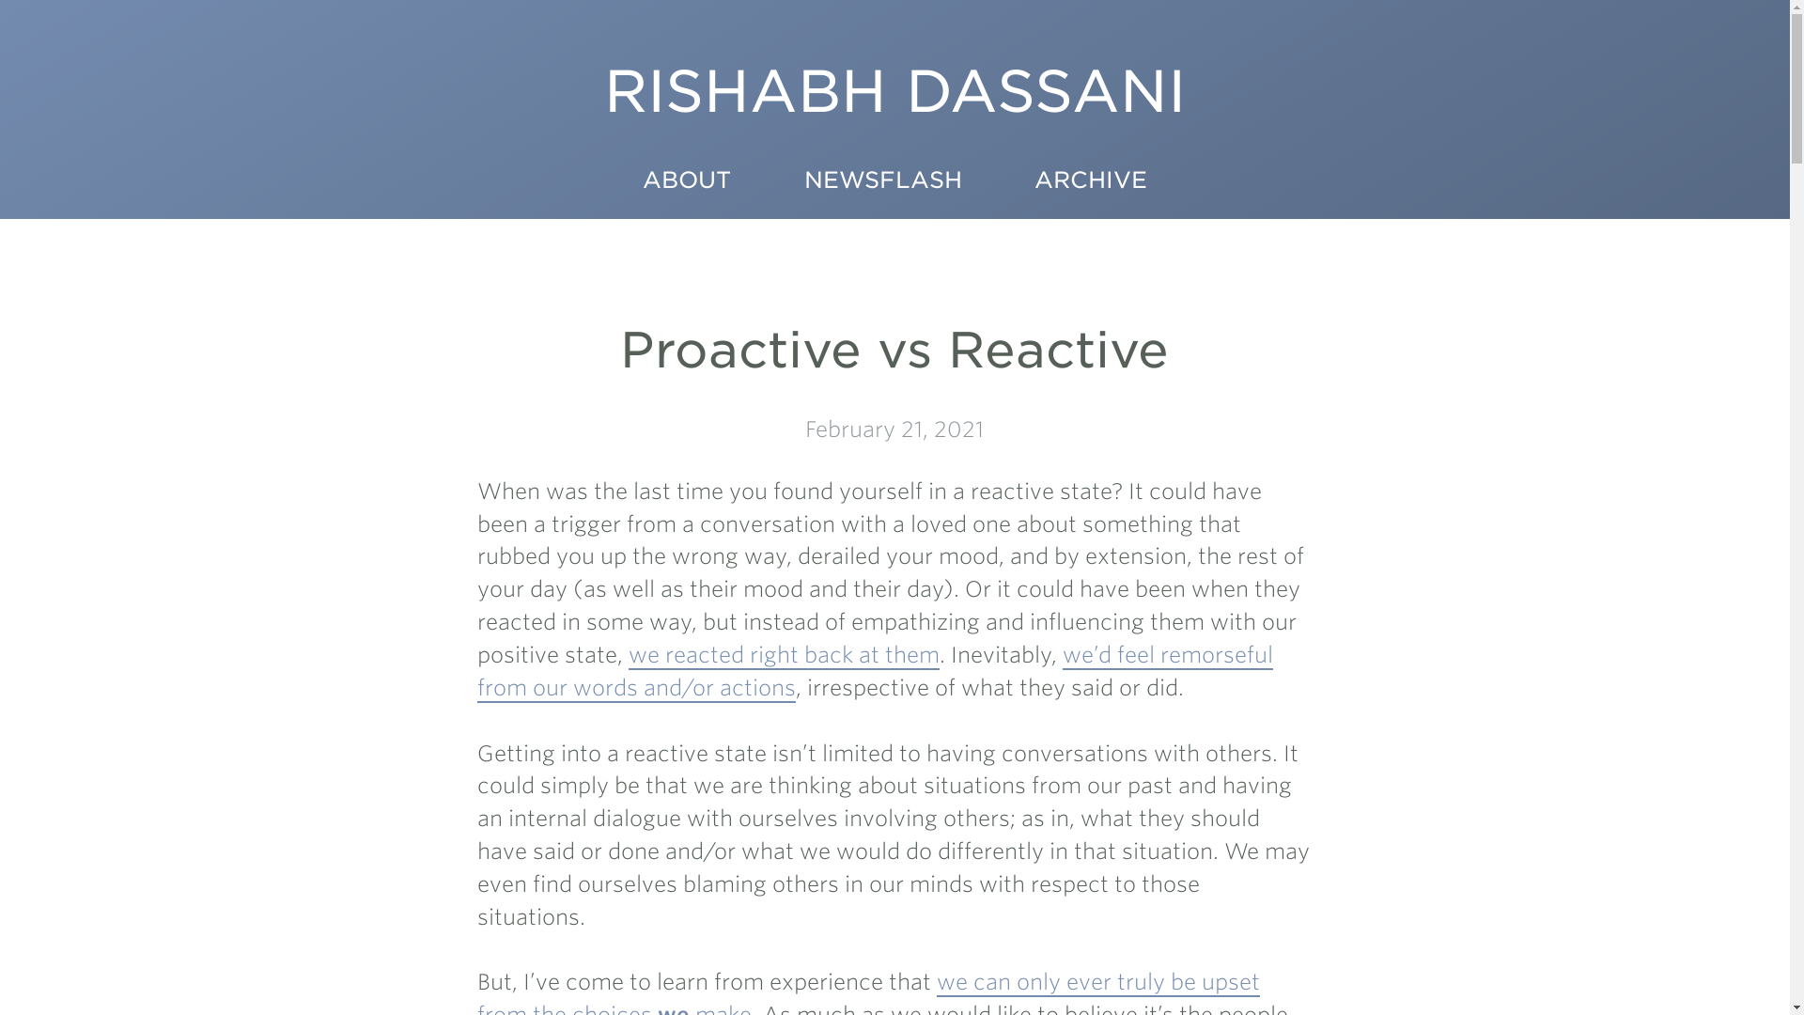 This screenshot has width=1804, height=1015. What do you see at coordinates (882, 184) in the screenshot?
I see `NEWSFLASH` at bounding box center [882, 184].